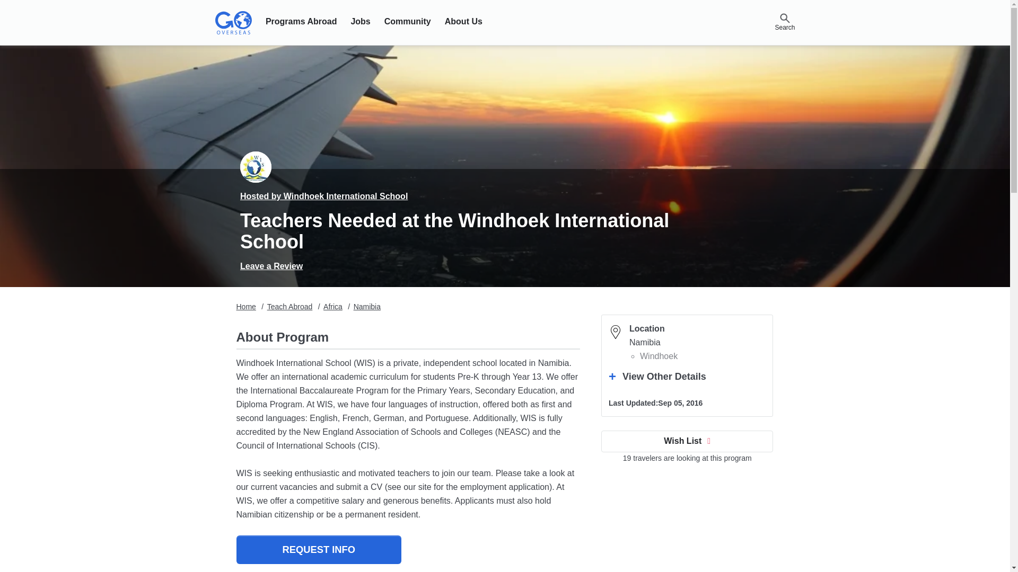 The width and height of the screenshot is (1018, 572). What do you see at coordinates (367, 307) in the screenshot?
I see `Namibia` at bounding box center [367, 307].